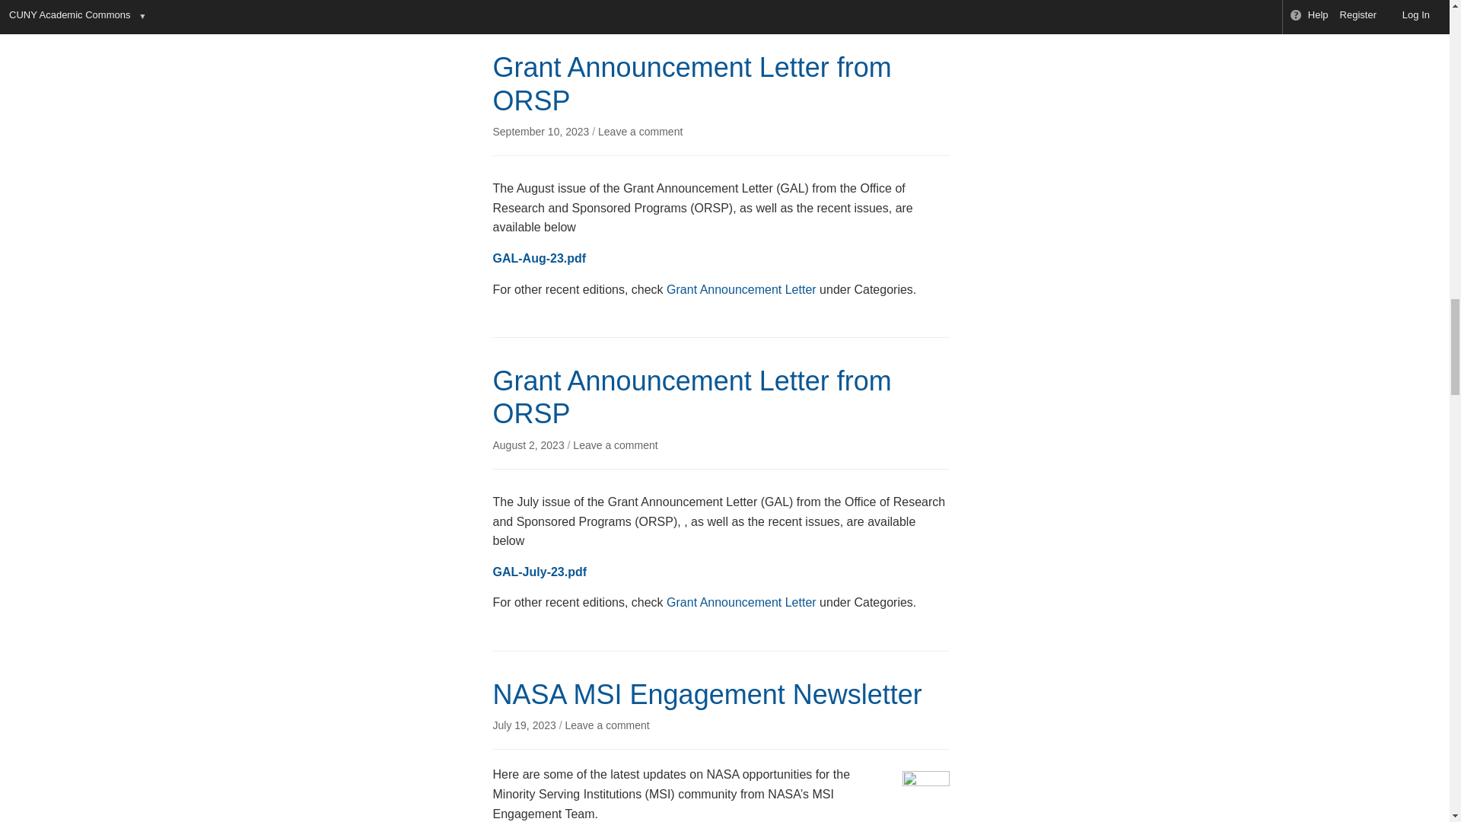  Describe the element at coordinates (527, 725) in the screenshot. I see `Permanent Link to NASA MSI Engagement Newsletter` at that location.